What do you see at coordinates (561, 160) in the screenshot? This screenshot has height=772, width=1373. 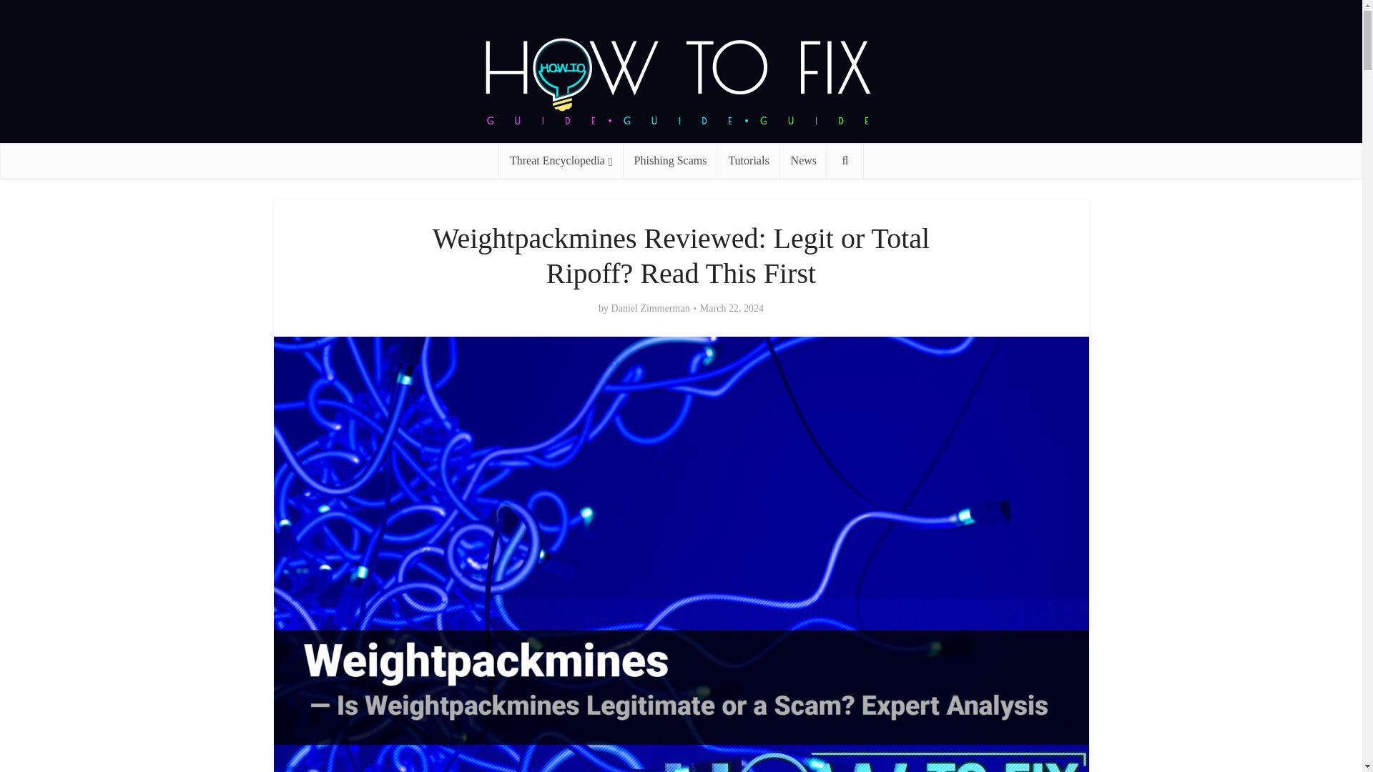 I see `Threat Encyclopedia` at bounding box center [561, 160].